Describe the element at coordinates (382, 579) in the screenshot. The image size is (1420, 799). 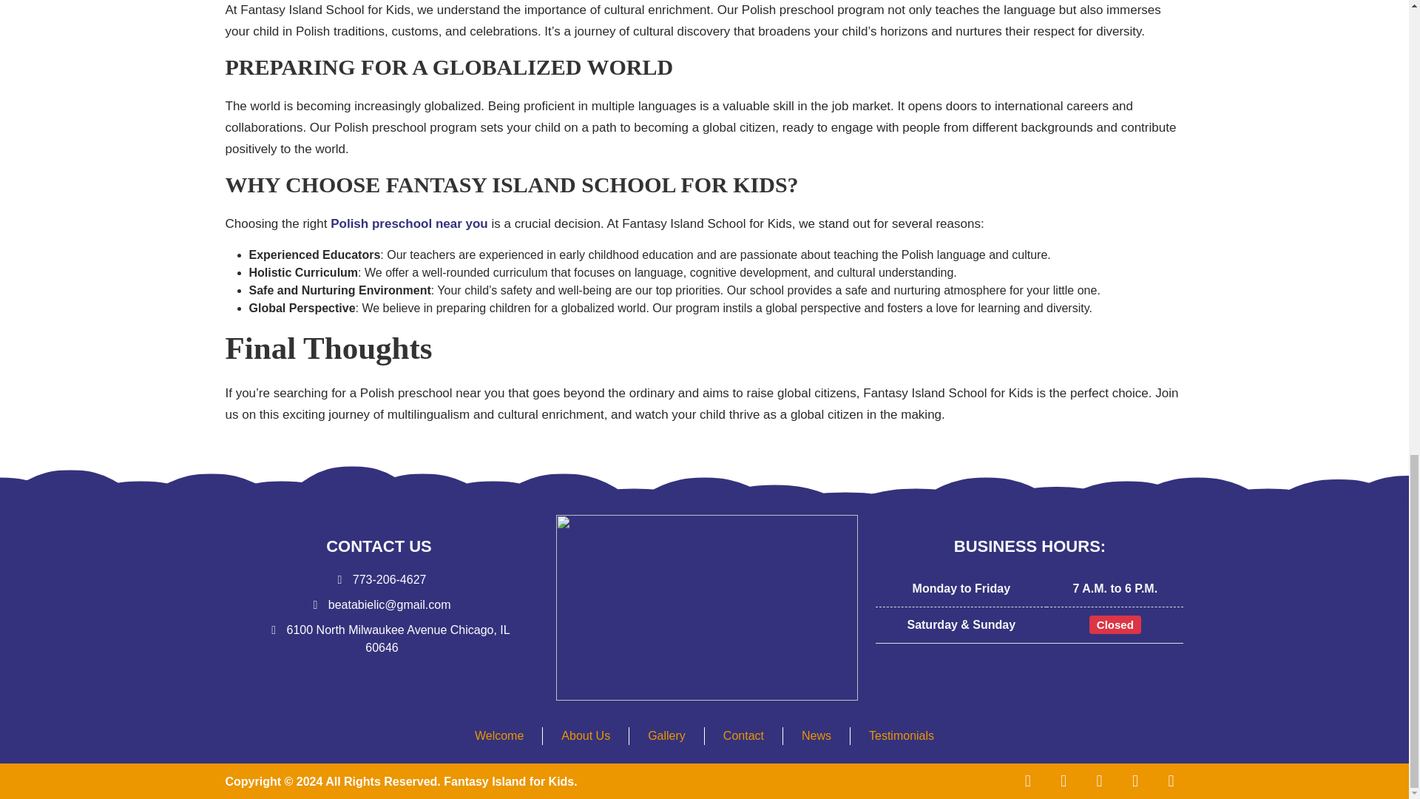
I see `773-206-4627` at that location.